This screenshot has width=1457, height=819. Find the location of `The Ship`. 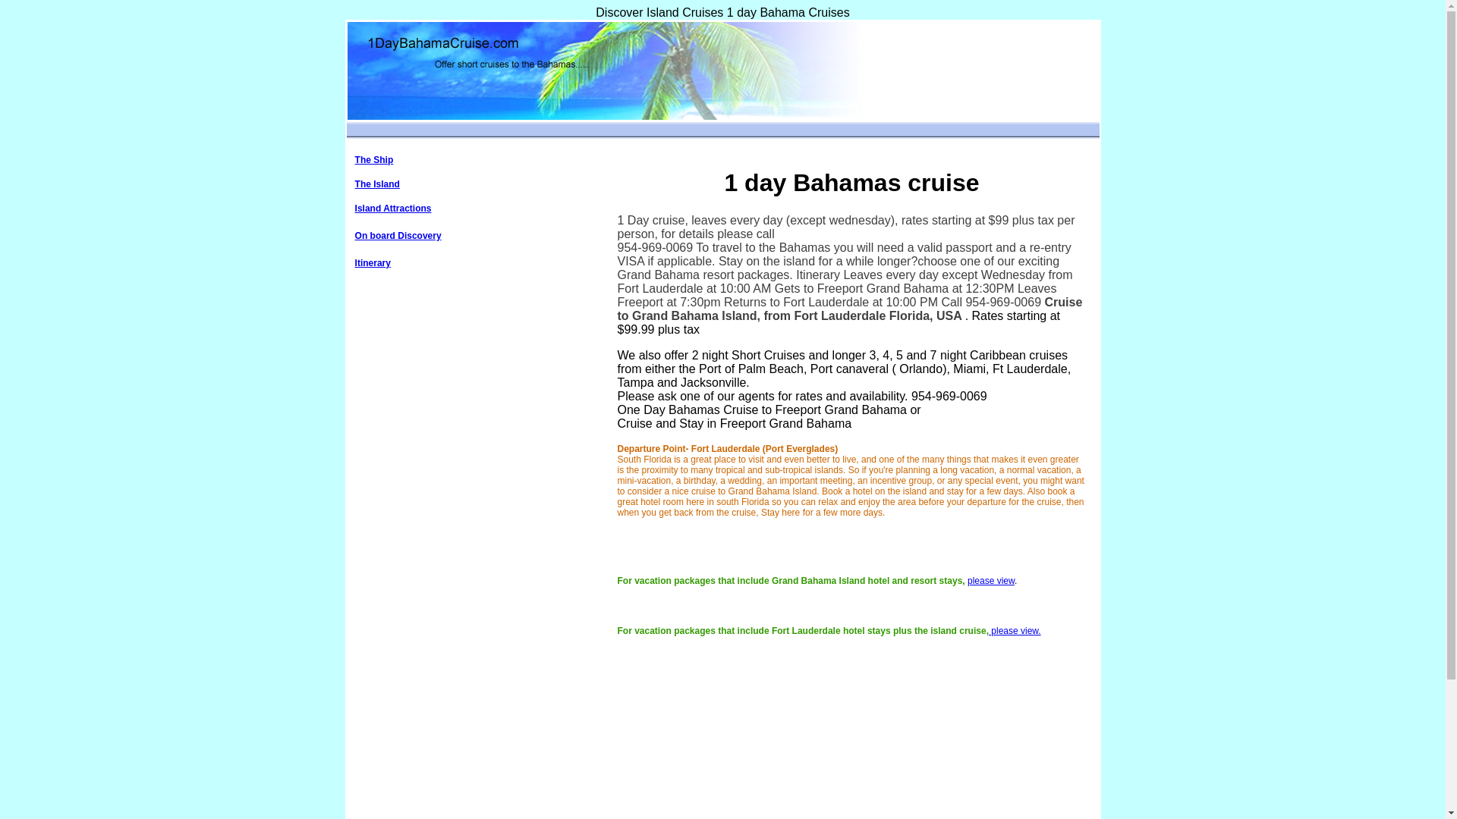

The Ship is located at coordinates (375, 160).